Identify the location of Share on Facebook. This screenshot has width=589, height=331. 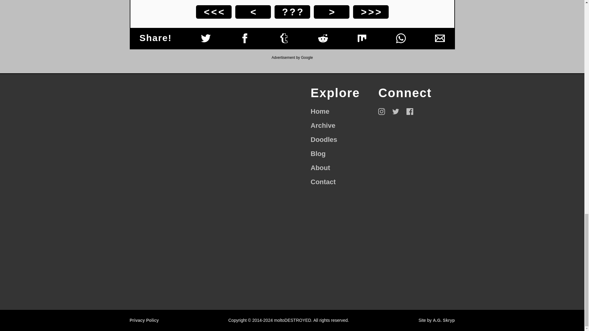
(323, 182).